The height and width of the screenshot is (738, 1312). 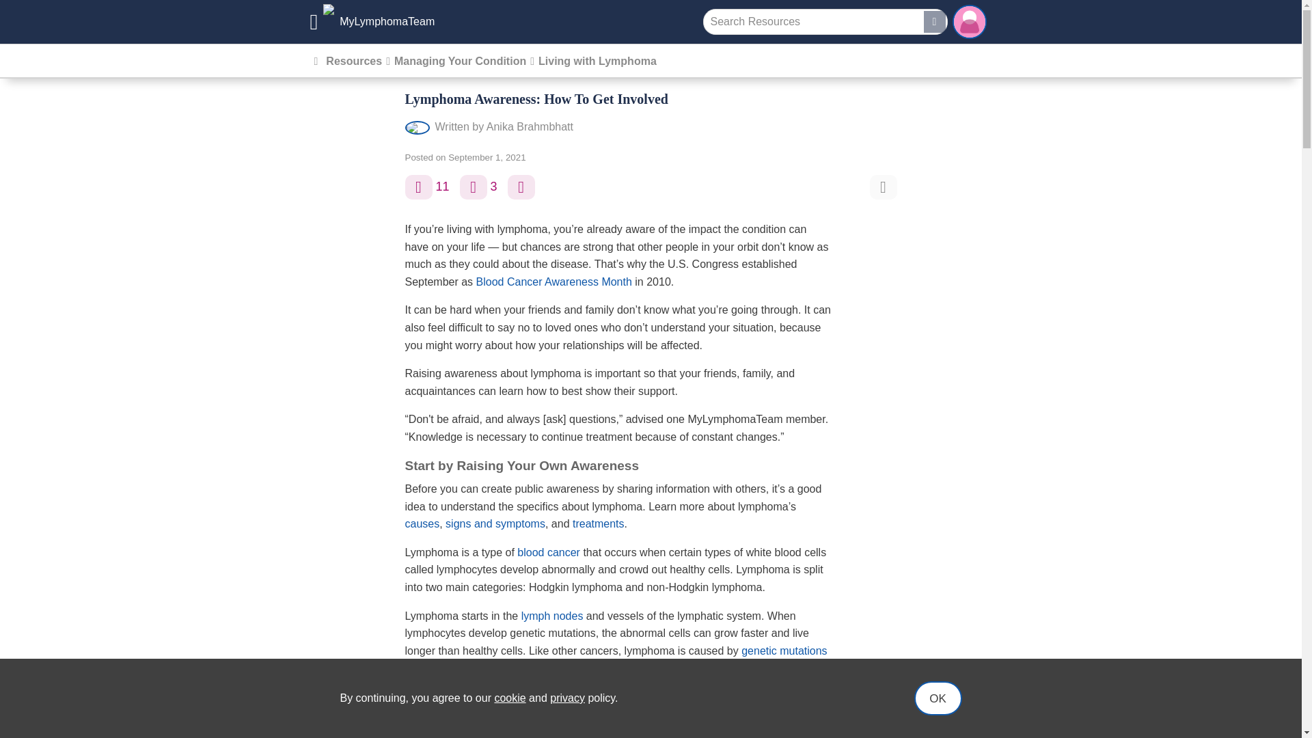 What do you see at coordinates (521, 187) in the screenshot?
I see `Ask a question` at bounding box center [521, 187].